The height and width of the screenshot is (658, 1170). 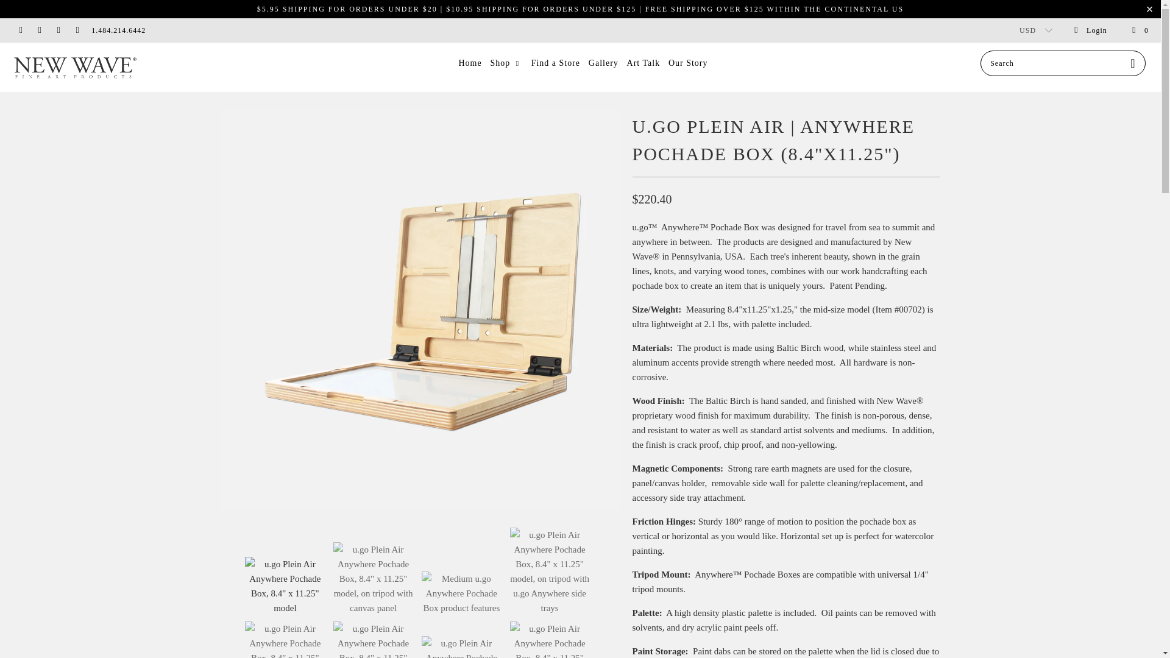 I want to click on New Wave Art, so click(x=99, y=67).